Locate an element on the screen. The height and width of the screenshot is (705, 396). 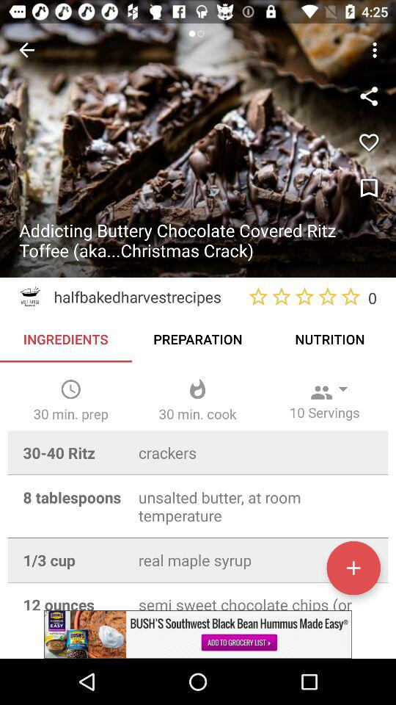
click on the icon 8 tablespoons is located at coordinates (73, 498).